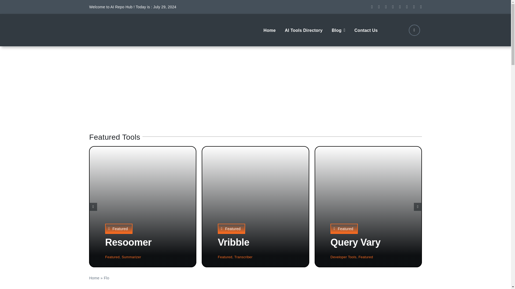  Describe the element at coordinates (244, 257) in the screenshot. I see `Transcriber` at that location.